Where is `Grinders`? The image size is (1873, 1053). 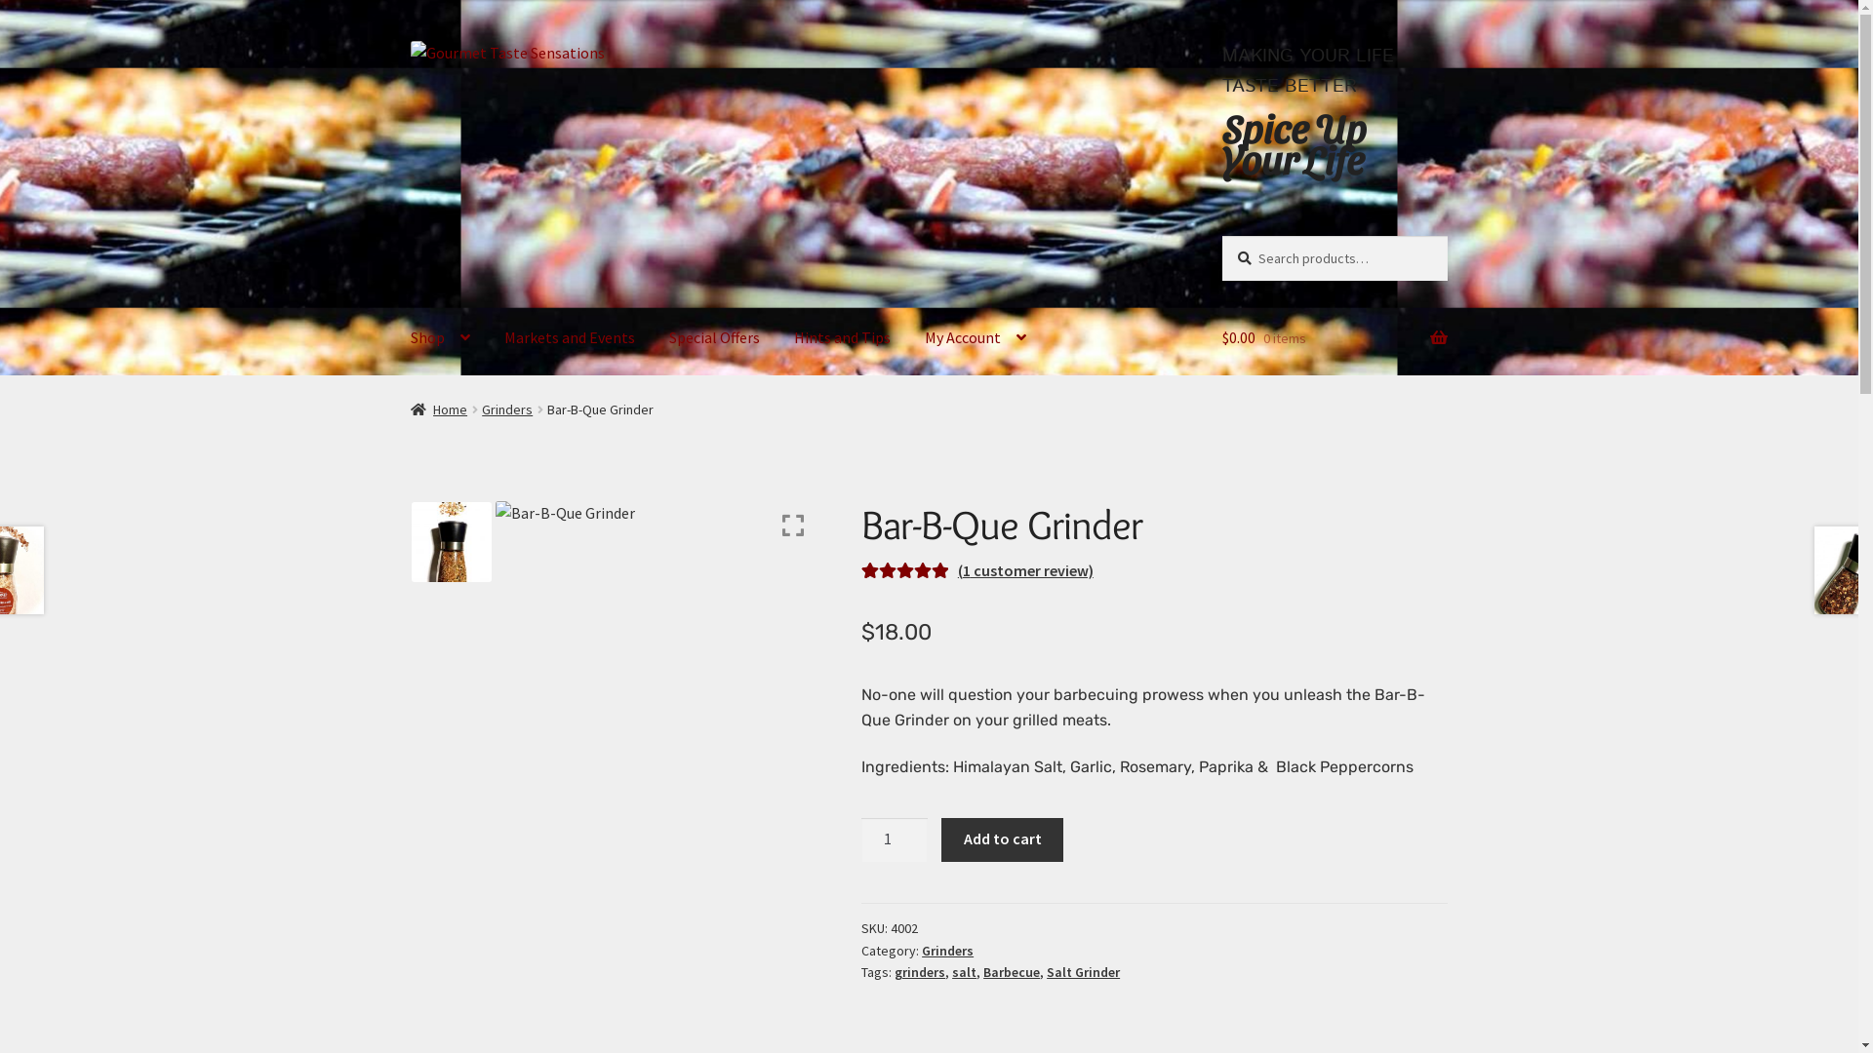 Grinders is located at coordinates (948, 951).